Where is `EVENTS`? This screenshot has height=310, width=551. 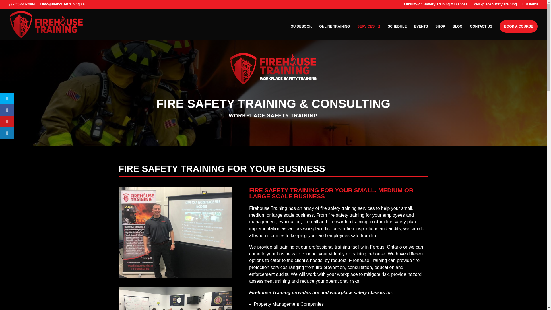 EVENTS is located at coordinates (421, 32).